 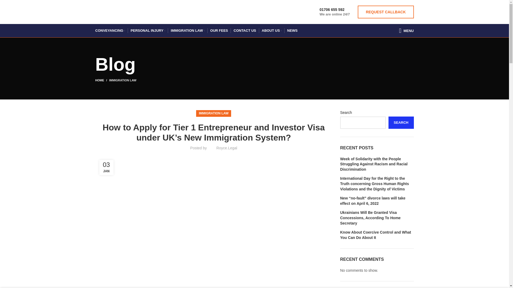 What do you see at coordinates (385, 12) in the screenshot?
I see `REQUEST CALLBACK` at bounding box center [385, 12].